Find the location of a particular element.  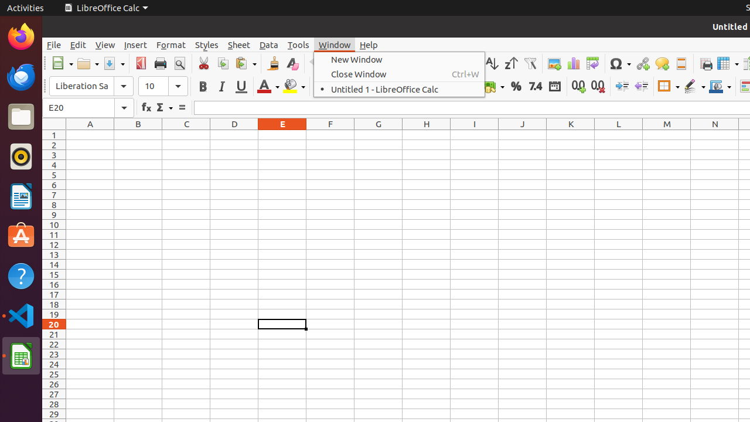

Background Color is located at coordinates (294, 87).